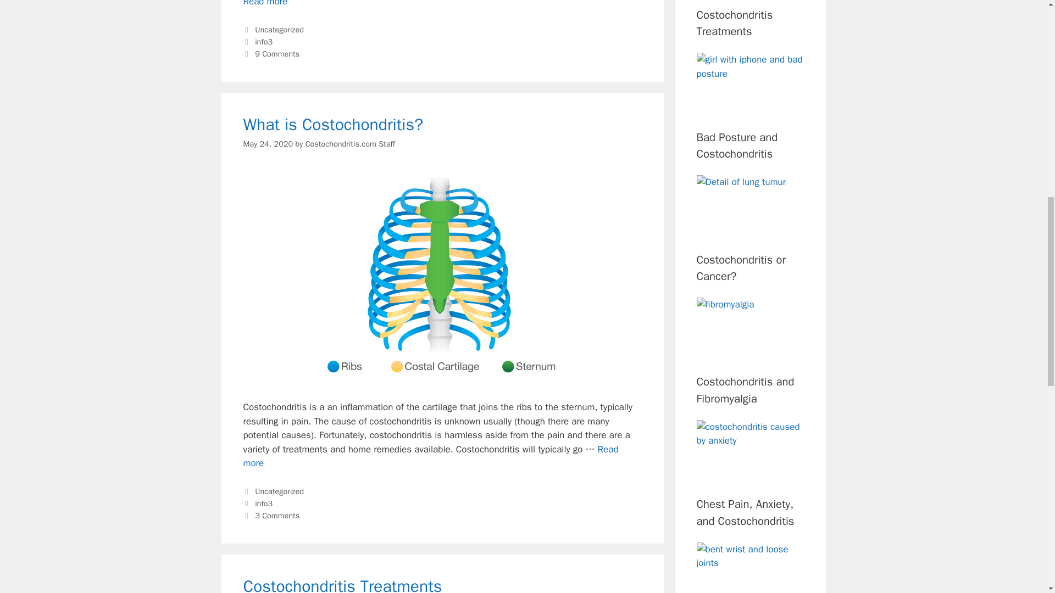 Image resolution: width=1055 pixels, height=593 pixels. I want to click on Costochondritis Treatments, so click(342, 584).